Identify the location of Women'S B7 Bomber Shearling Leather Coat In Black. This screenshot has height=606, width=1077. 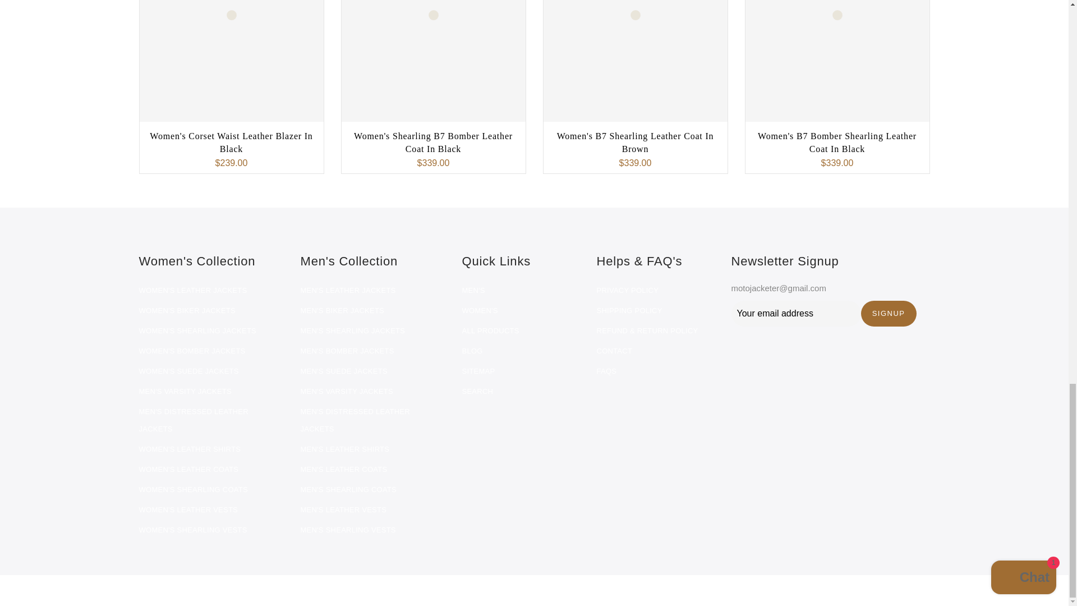
(837, 143).